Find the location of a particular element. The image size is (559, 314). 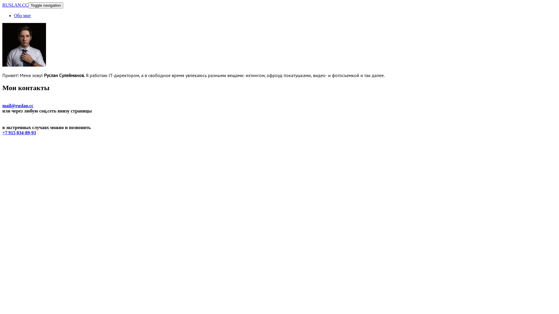

Toggle navigation is located at coordinates (46, 5).